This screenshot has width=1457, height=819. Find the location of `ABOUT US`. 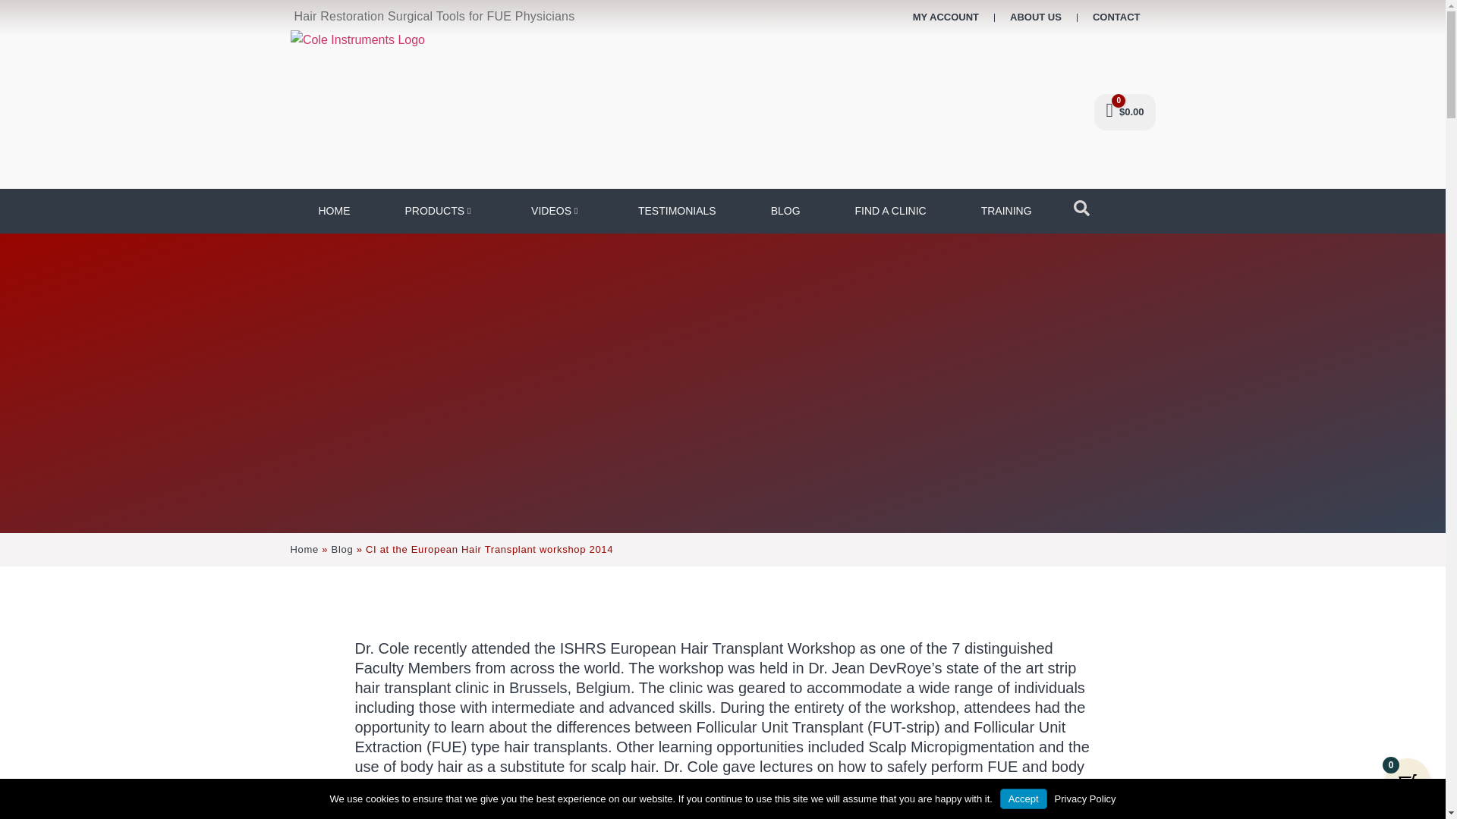

ABOUT US is located at coordinates (1035, 17).